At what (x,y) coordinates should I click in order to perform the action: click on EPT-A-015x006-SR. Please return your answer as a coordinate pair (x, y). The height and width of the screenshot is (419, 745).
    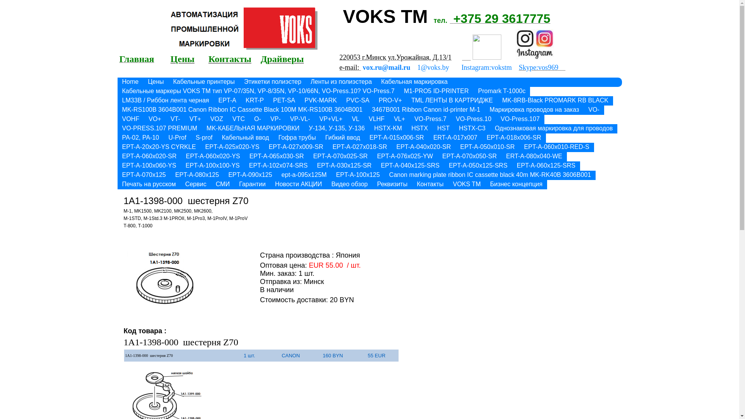
    Looking at the image, I should click on (397, 138).